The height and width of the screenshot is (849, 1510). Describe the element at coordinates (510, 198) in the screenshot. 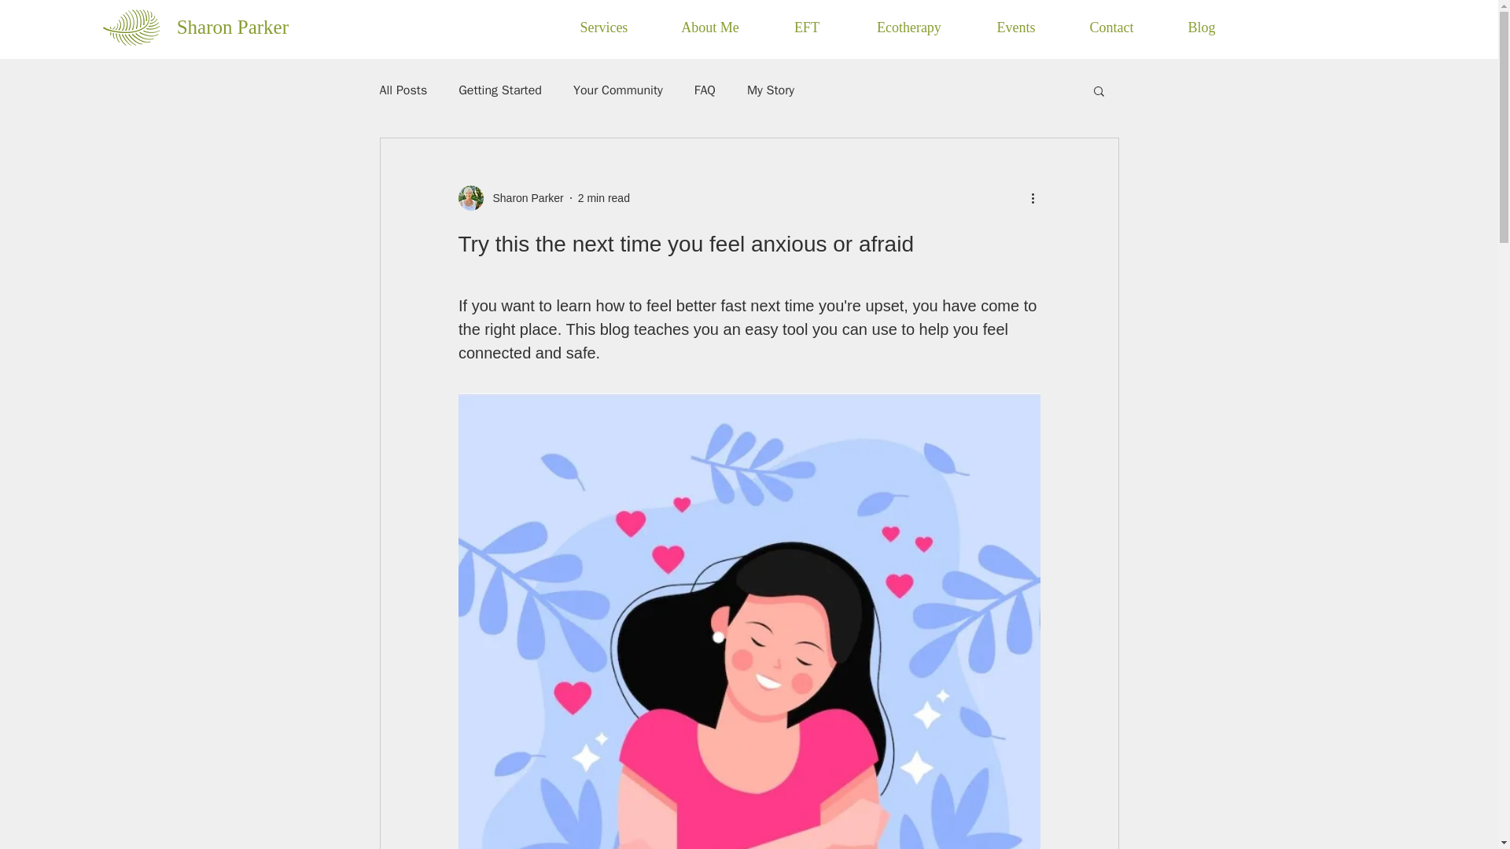

I see `Sharon Parker` at that location.